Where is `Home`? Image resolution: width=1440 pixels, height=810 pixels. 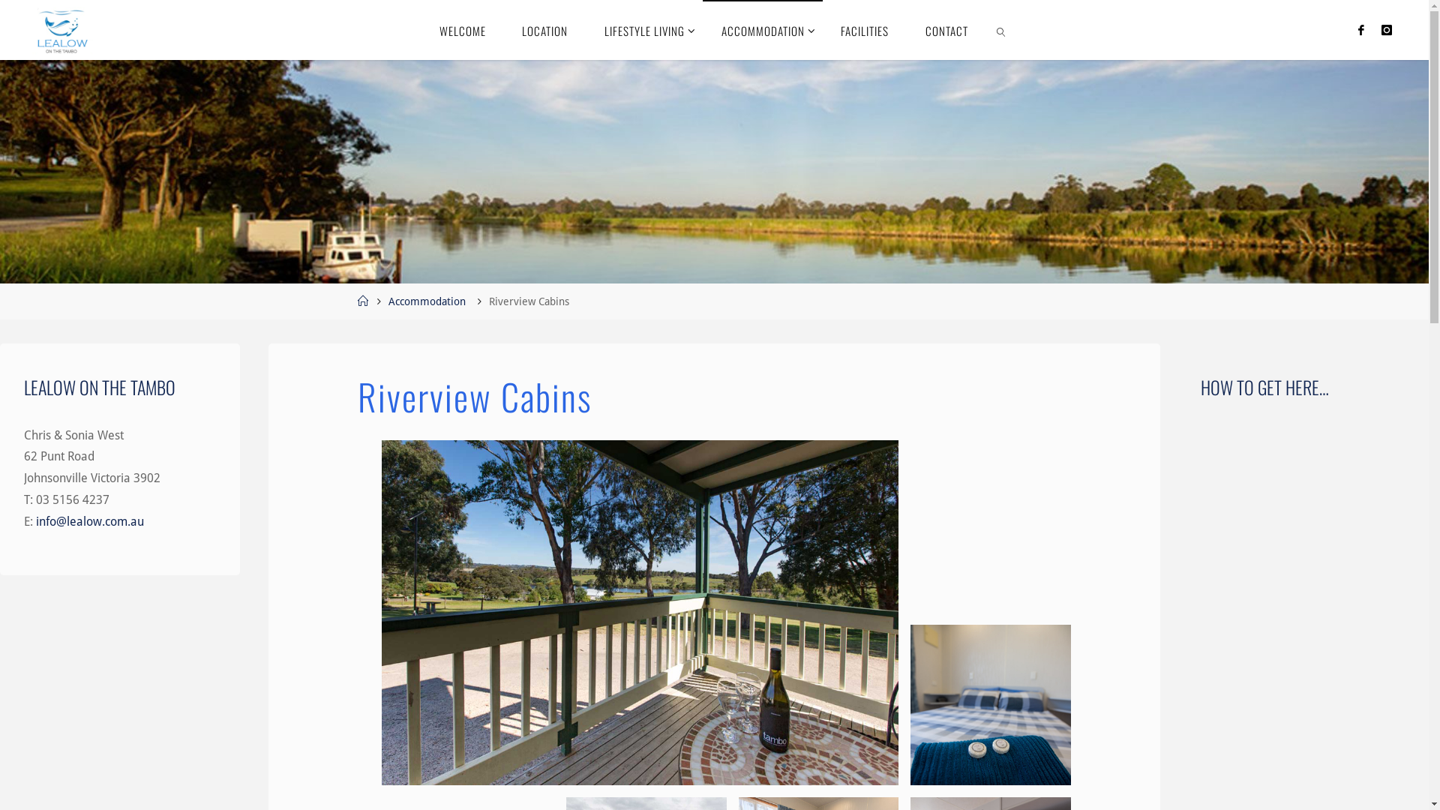 Home is located at coordinates (363, 301).